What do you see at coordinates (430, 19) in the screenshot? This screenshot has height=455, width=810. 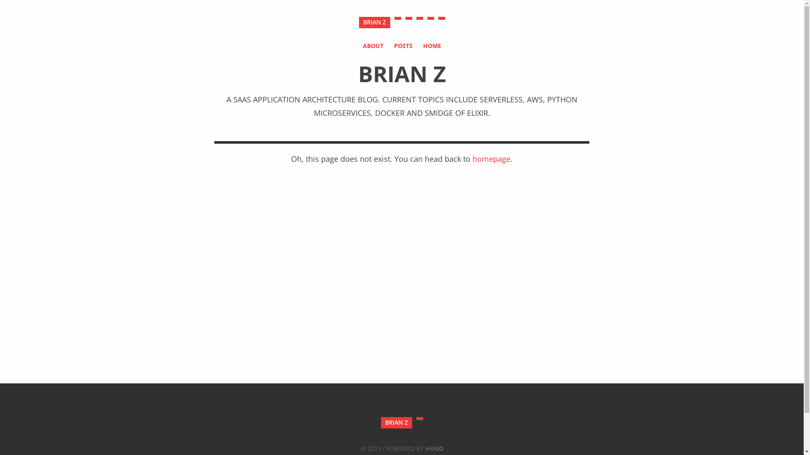 I see `Stack Overflow` at bounding box center [430, 19].